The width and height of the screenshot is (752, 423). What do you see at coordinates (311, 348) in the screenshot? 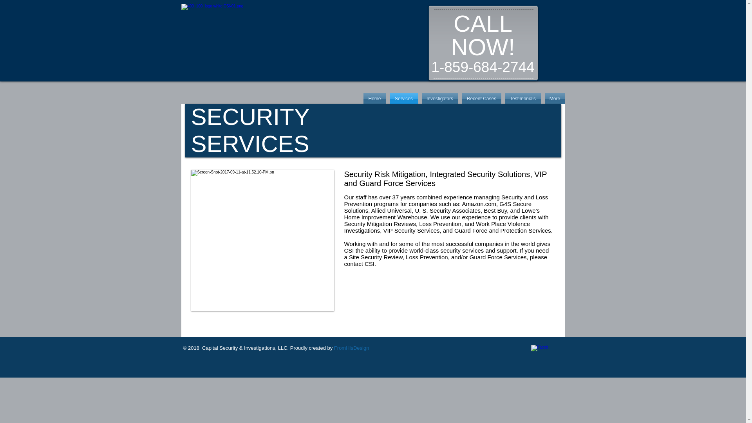
I see `Proudly created by` at bounding box center [311, 348].